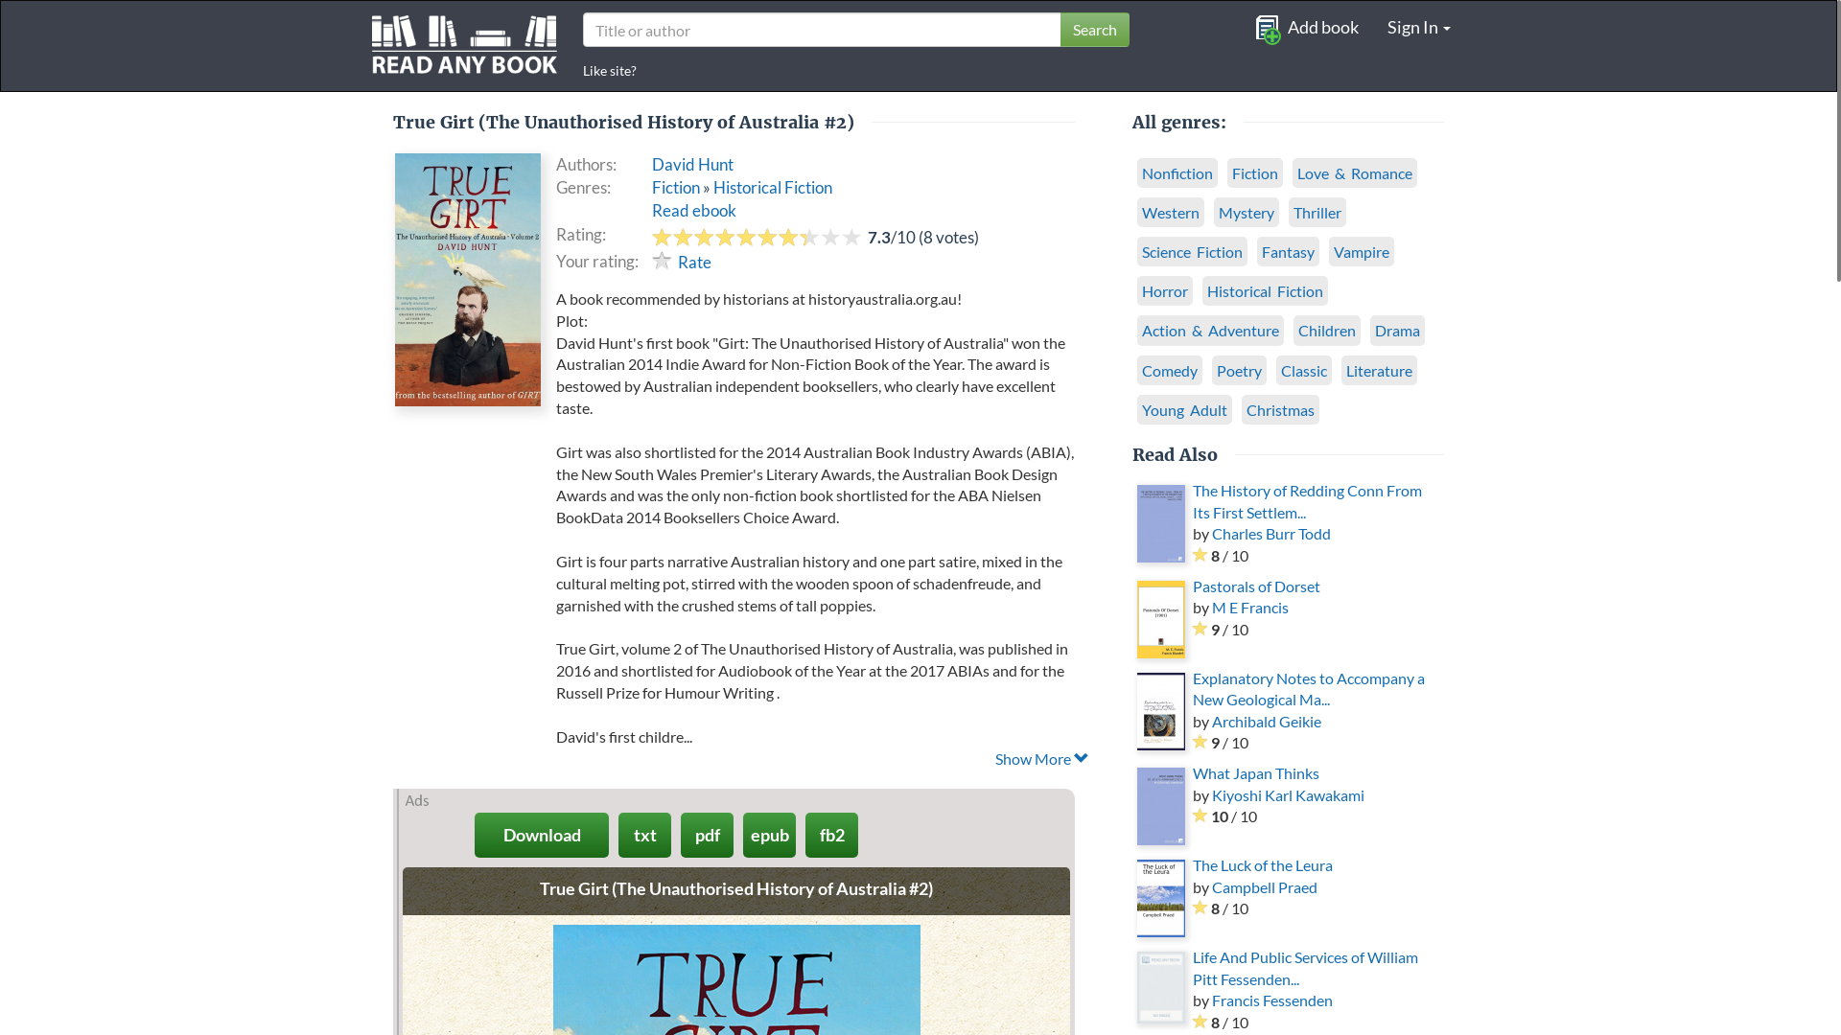 This screenshot has width=1841, height=1035. Describe the element at coordinates (1239, 370) in the screenshot. I see `Poetry` at that location.